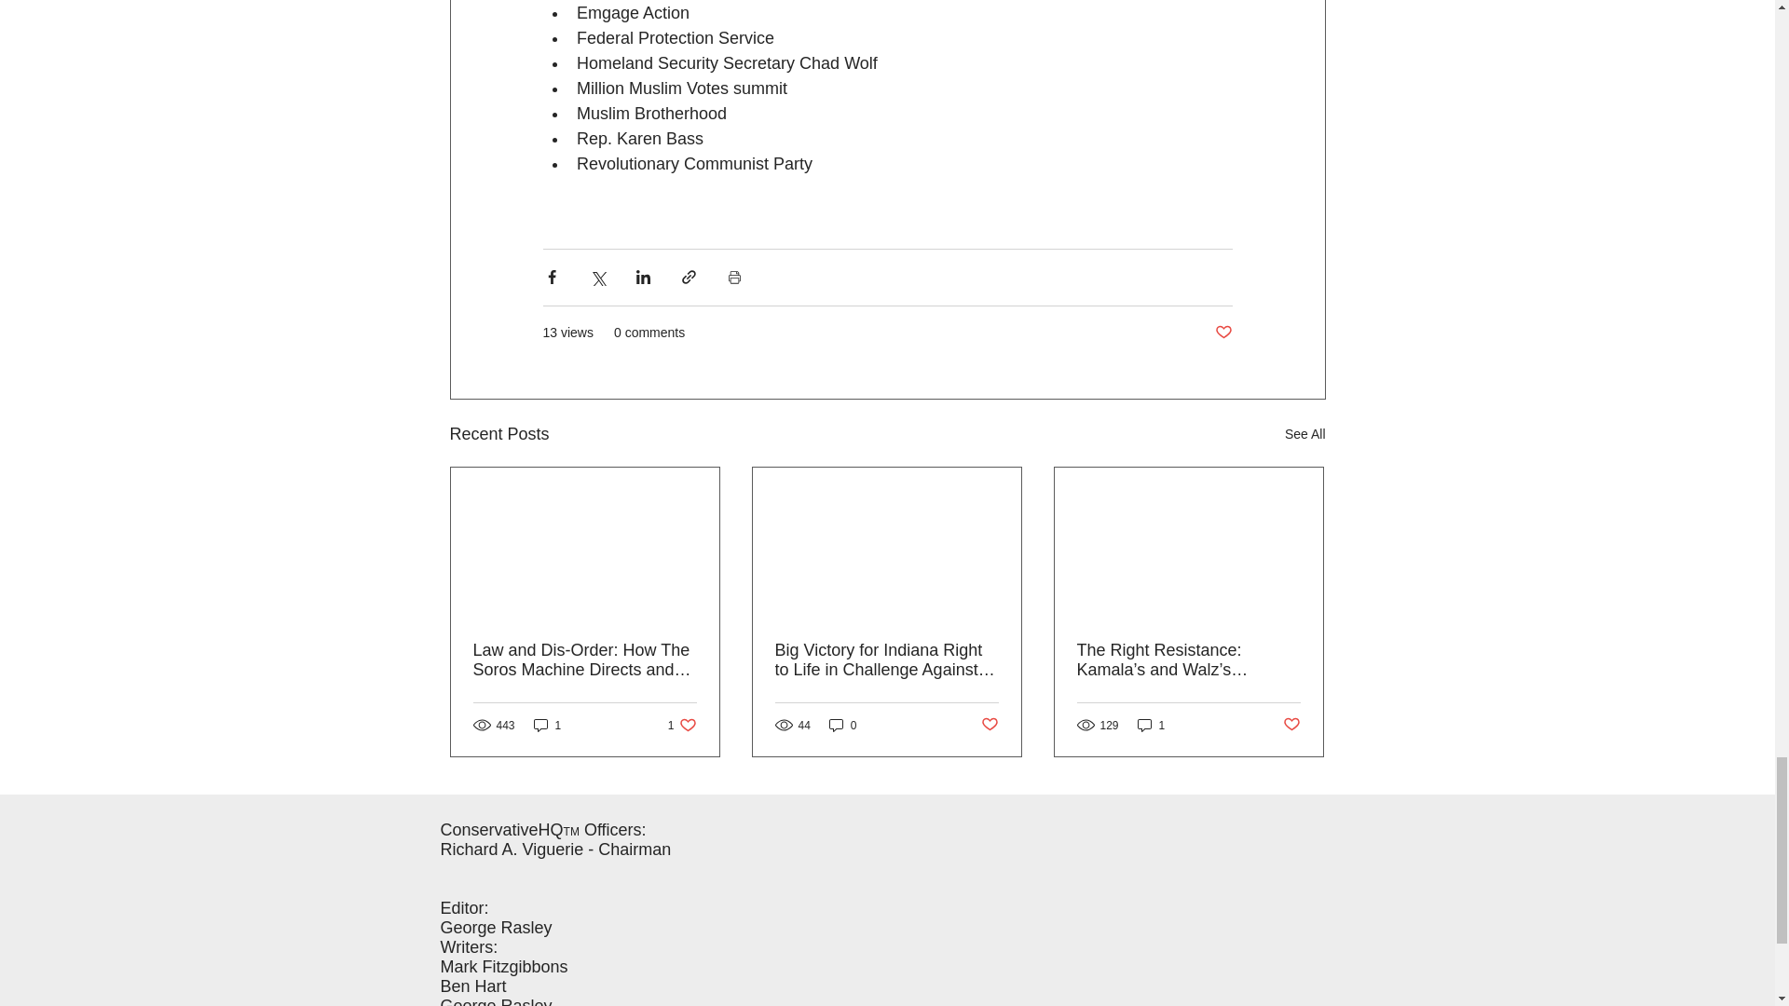 The width and height of the screenshot is (1789, 1006). What do you see at coordinates (682, 725) in the screenshot?
I see `0` at bounding box center [682, 725].